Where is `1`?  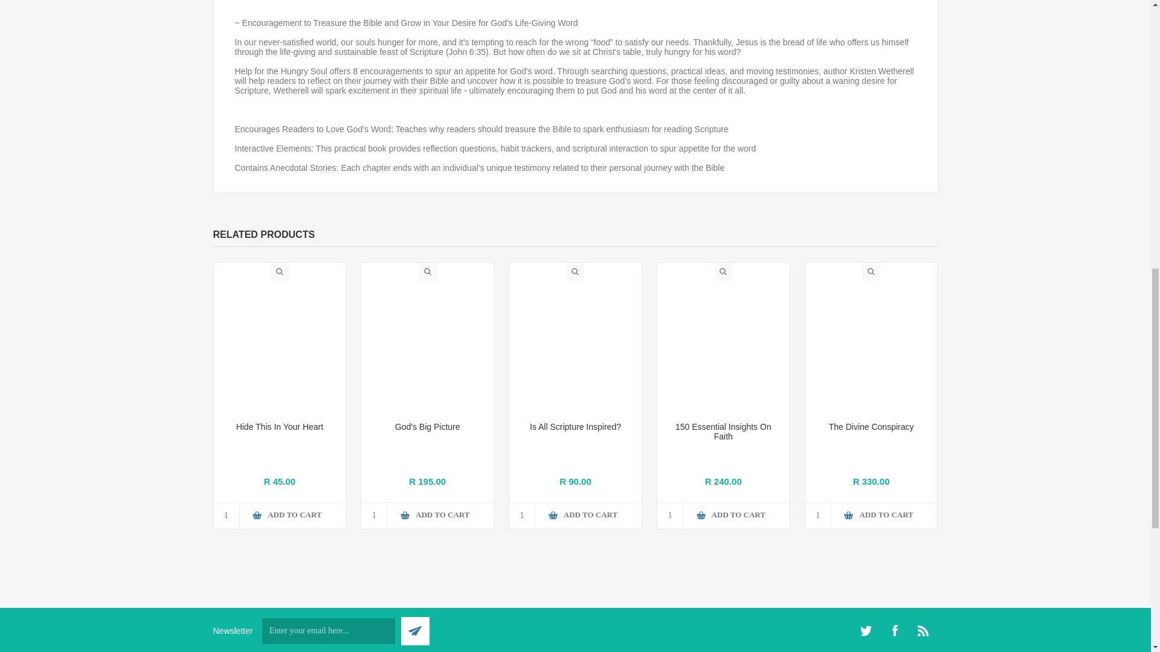
1 is located at coordinates (227, 516).